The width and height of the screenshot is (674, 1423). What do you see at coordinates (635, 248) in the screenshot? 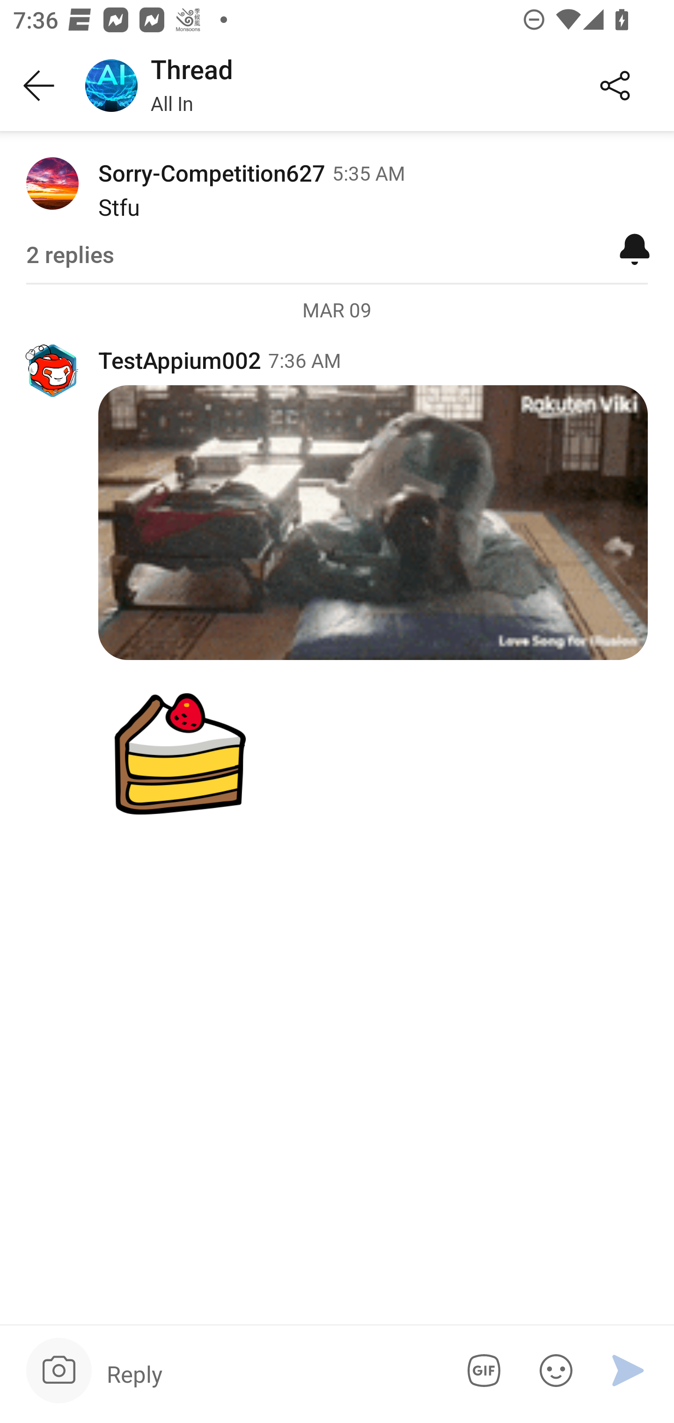
I see `Mute` at bounding box center [635, 248].